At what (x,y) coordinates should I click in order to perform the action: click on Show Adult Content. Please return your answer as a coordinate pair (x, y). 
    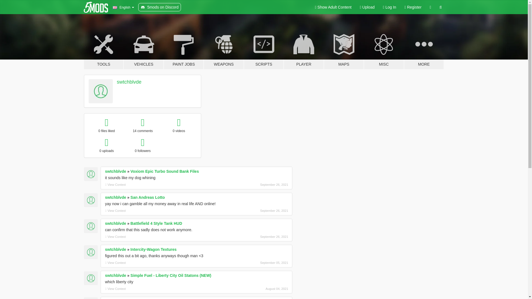
    Looking at the image, I should click on (333, 7).